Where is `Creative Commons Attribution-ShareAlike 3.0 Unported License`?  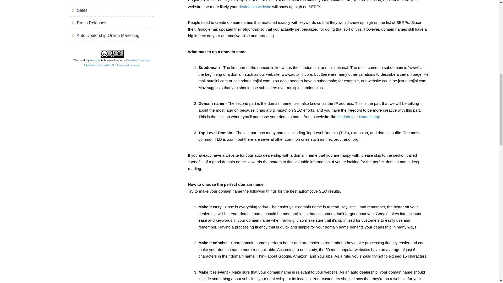
Creative Commons Attribution-ShareAlike 3.0 Unported License is located at coordinates (117, 62).